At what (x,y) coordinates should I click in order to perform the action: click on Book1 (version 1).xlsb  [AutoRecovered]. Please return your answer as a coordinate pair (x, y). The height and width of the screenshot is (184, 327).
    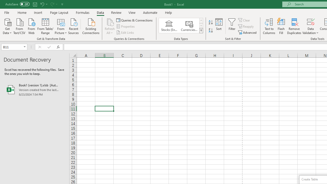
    Looking at the image, I should click on (35, 89).